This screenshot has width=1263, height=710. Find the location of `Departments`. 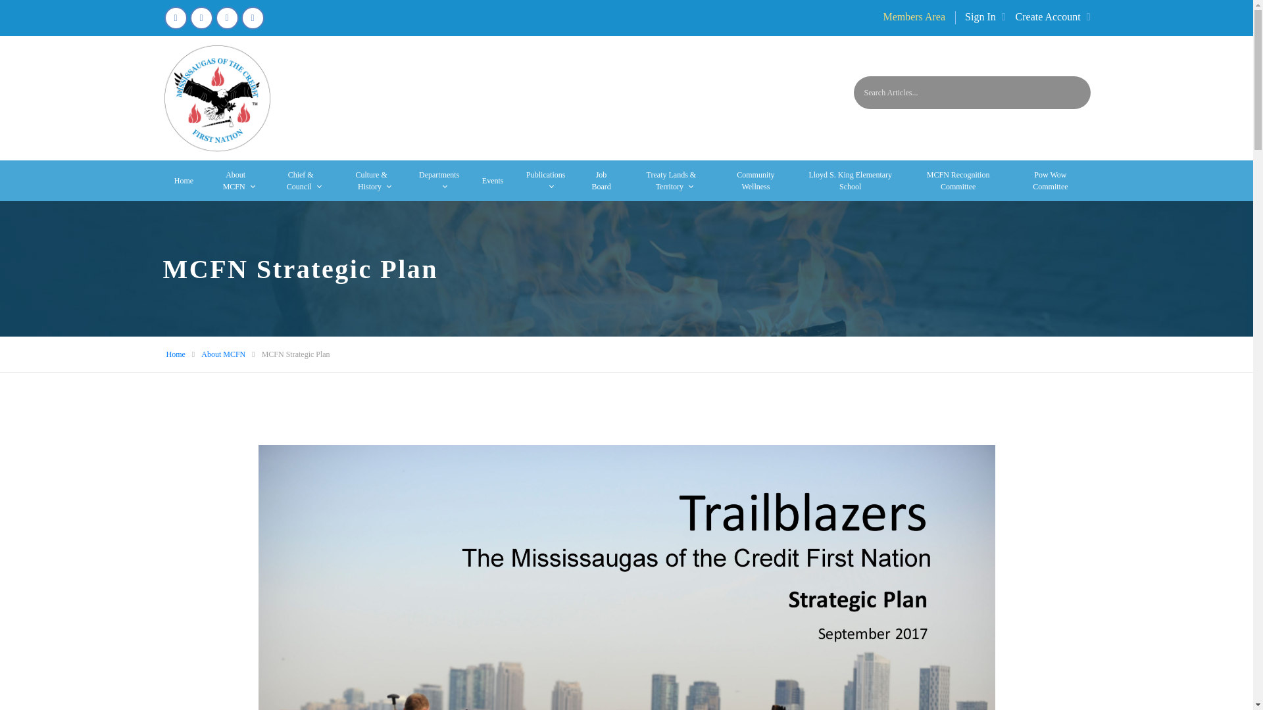

Departments is located at coordinates (439, 180).